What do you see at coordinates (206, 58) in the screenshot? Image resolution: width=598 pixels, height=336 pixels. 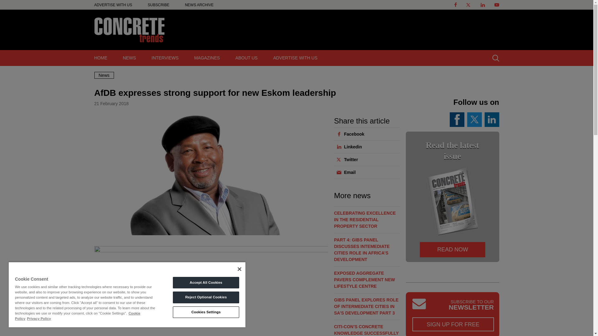 I see `MAGAZINES` at bounding box center [206, 58].